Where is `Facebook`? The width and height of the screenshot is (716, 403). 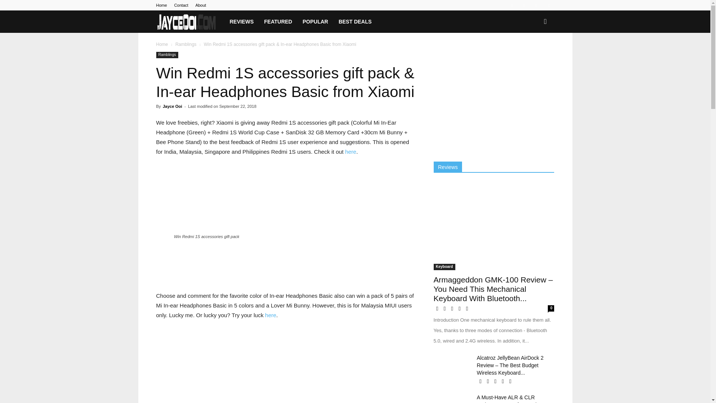 Facebook is located at coordinates (512, 5).